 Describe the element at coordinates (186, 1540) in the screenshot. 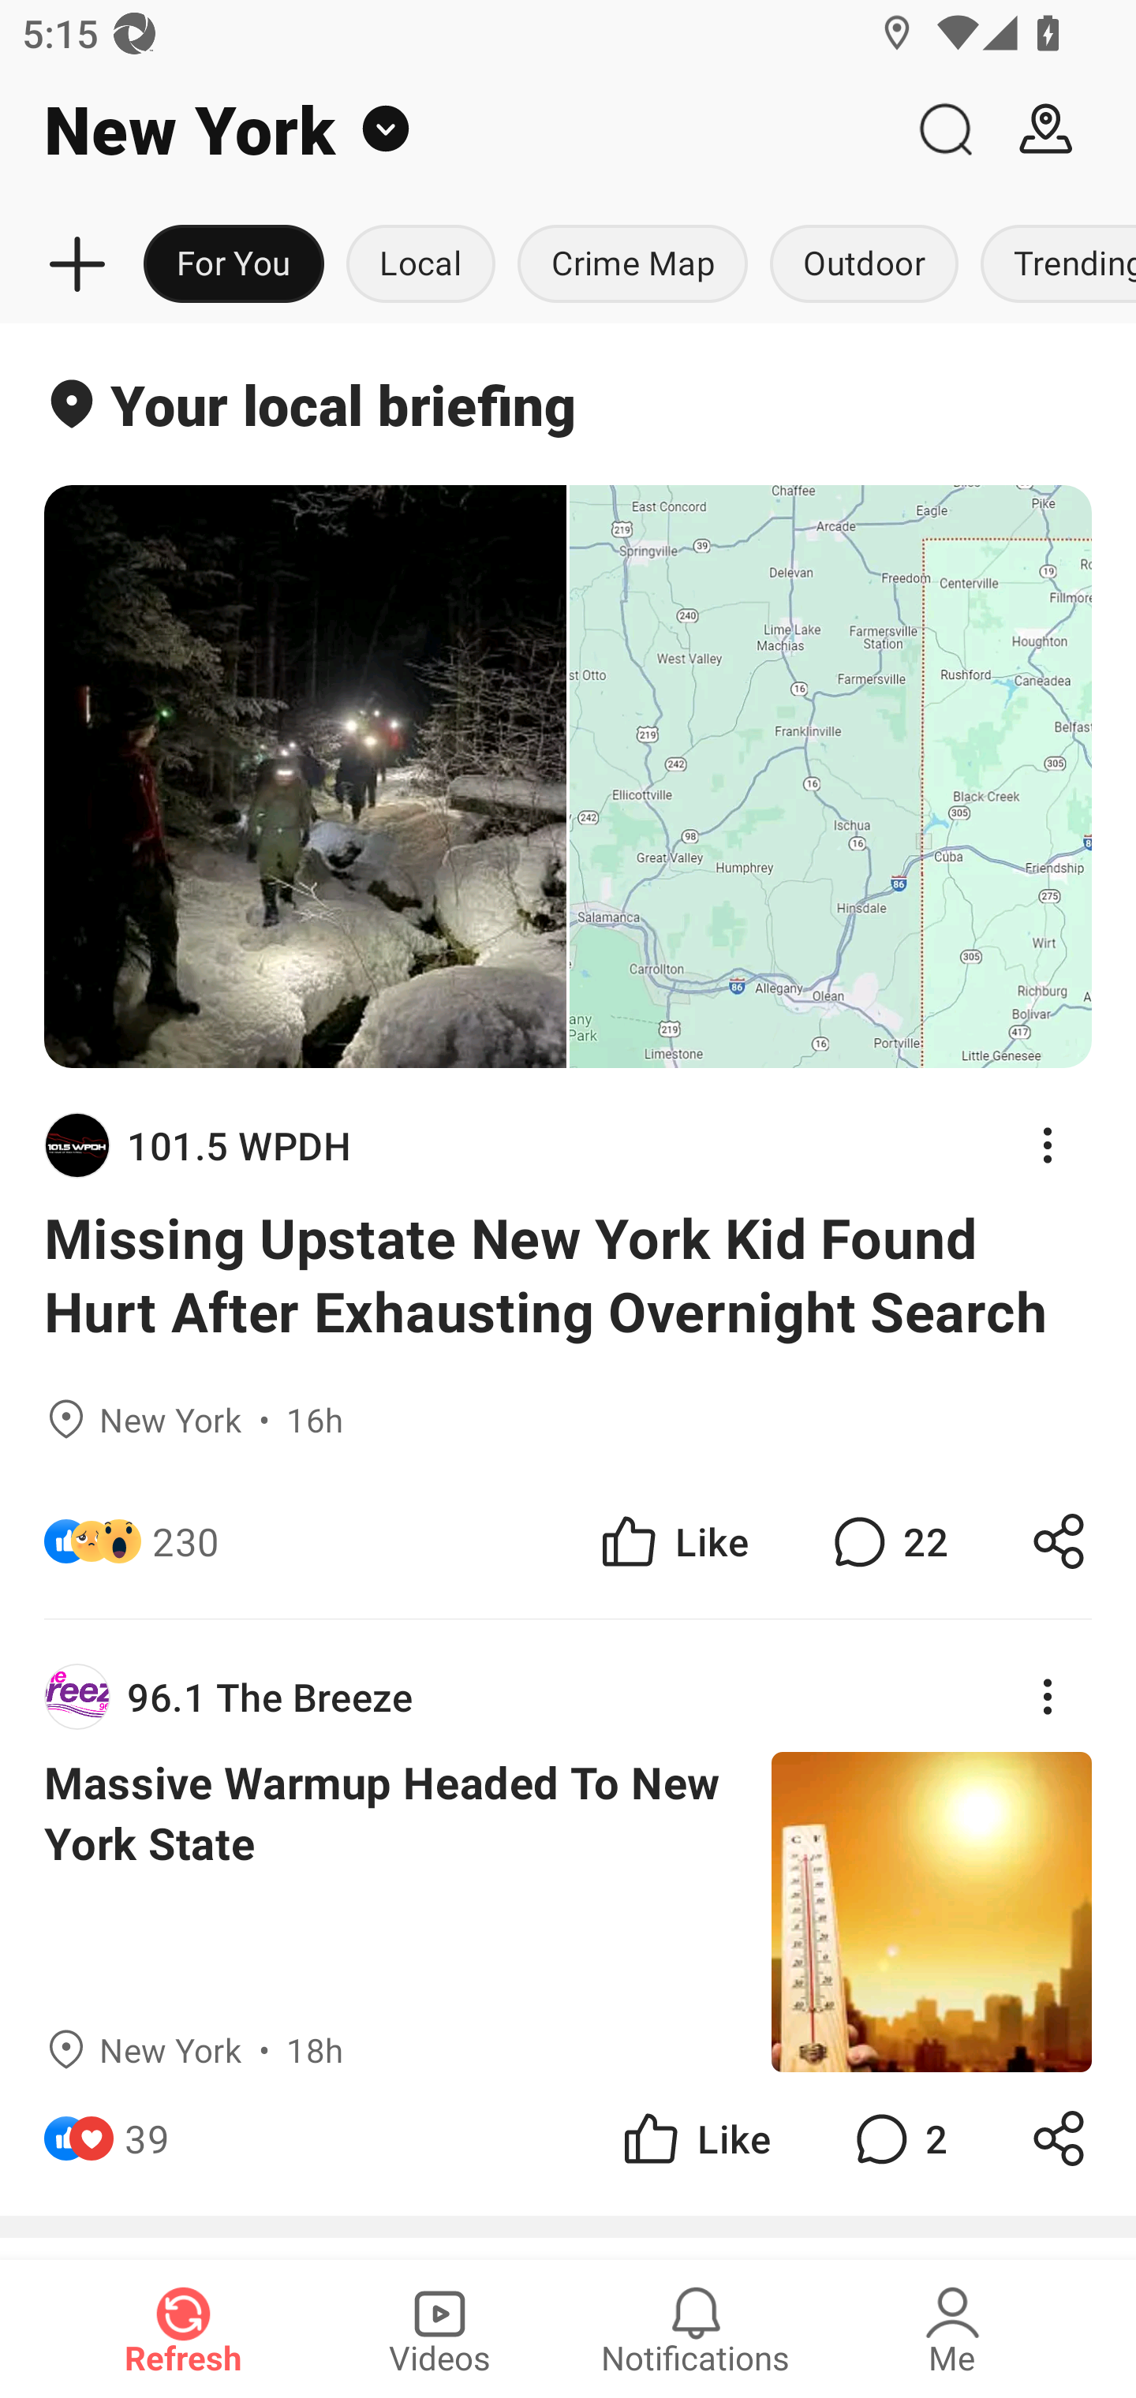

I see `230` at that location.